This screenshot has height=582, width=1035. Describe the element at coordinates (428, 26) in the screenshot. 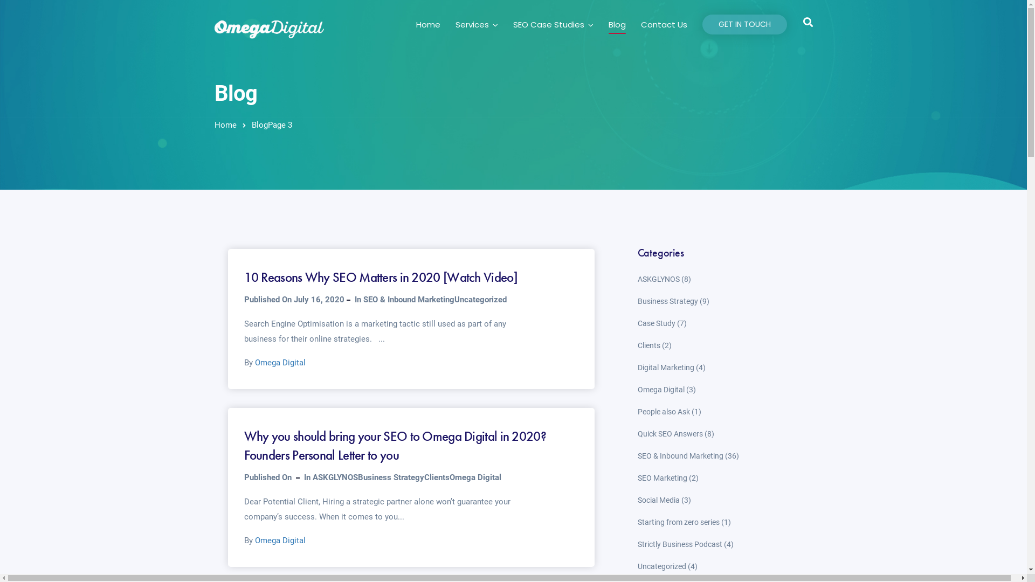

I see `Home` at that location.